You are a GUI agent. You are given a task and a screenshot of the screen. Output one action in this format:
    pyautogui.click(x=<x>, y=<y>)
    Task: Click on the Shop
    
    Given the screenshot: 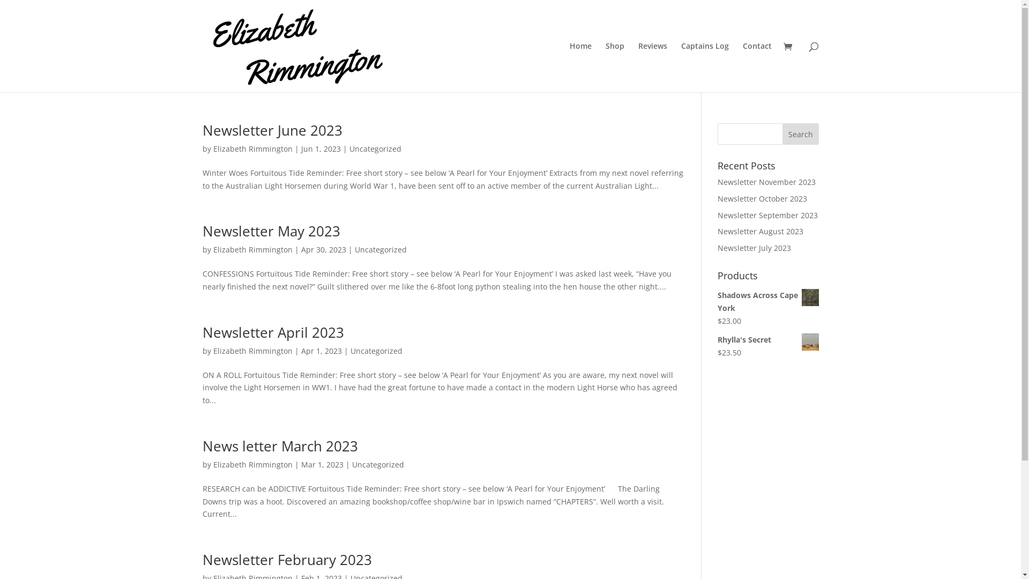 What is the action you would take?
    pyautogui.click(x=615, y=68)
    